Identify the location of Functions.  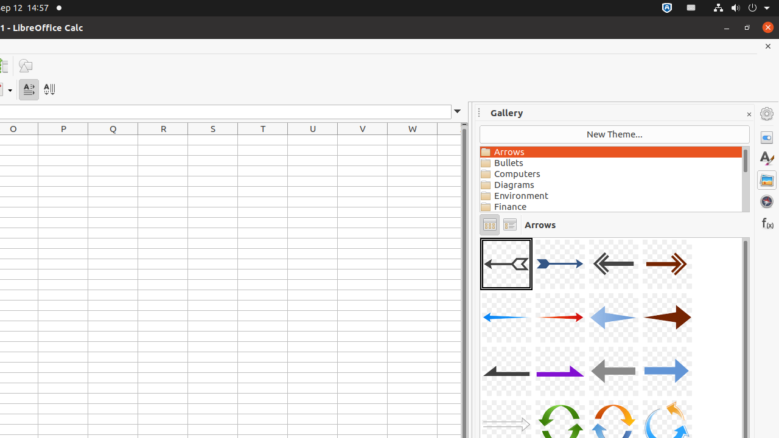
(767, 223).